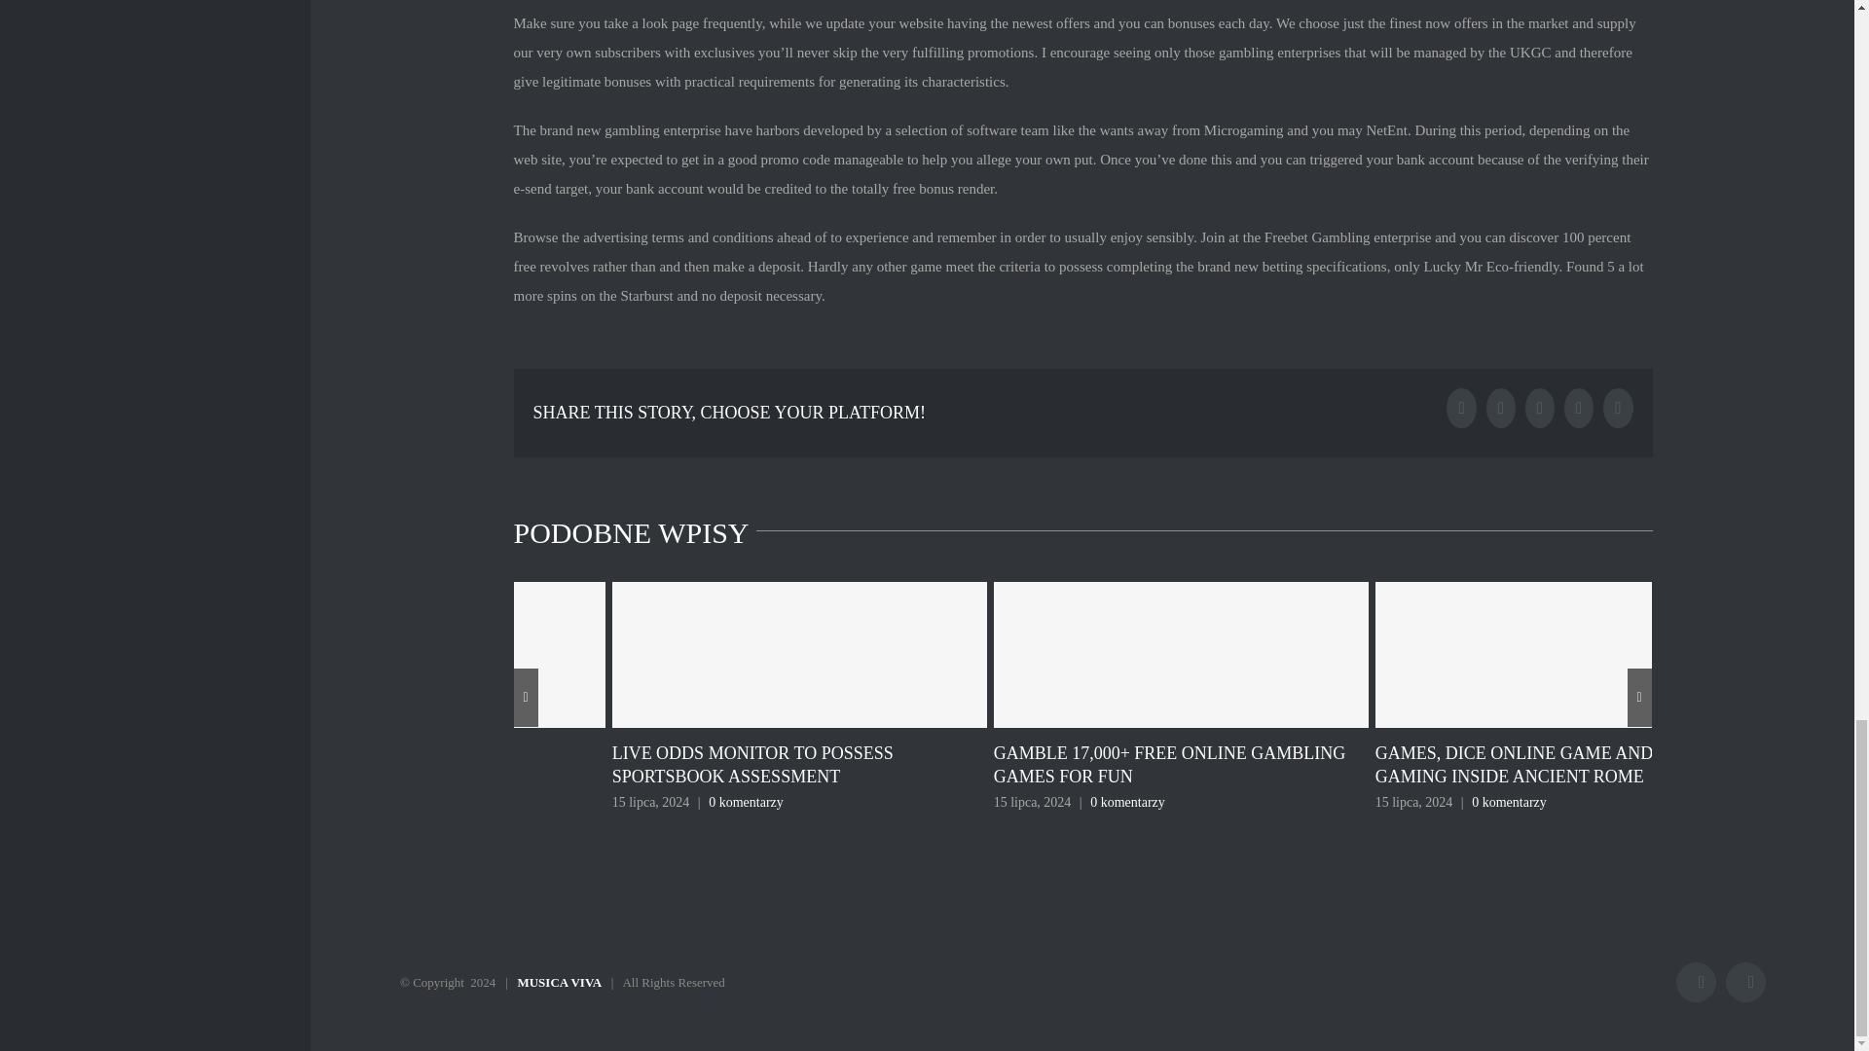 The image size is (1869, 1051). What do you see at coordinates (1696, 983) in the screenshot?
I see `Facebook` at bounding box center [1696, 983].